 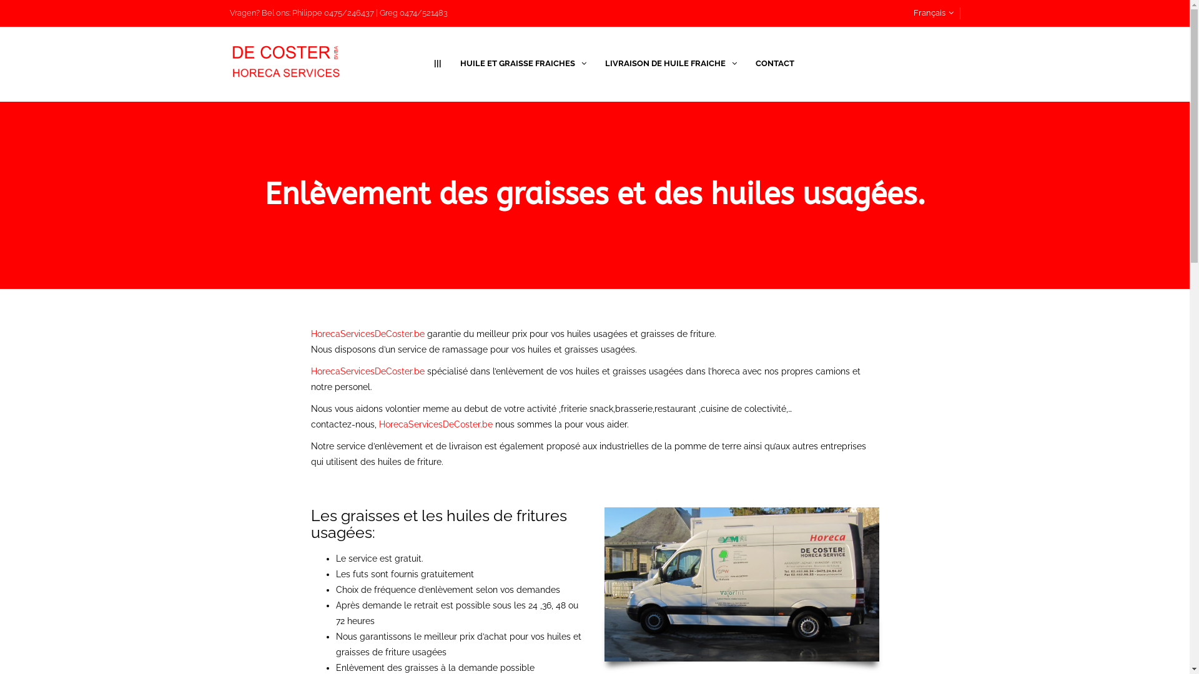 I want to click on CONTACT, so click(x=775, y=64).